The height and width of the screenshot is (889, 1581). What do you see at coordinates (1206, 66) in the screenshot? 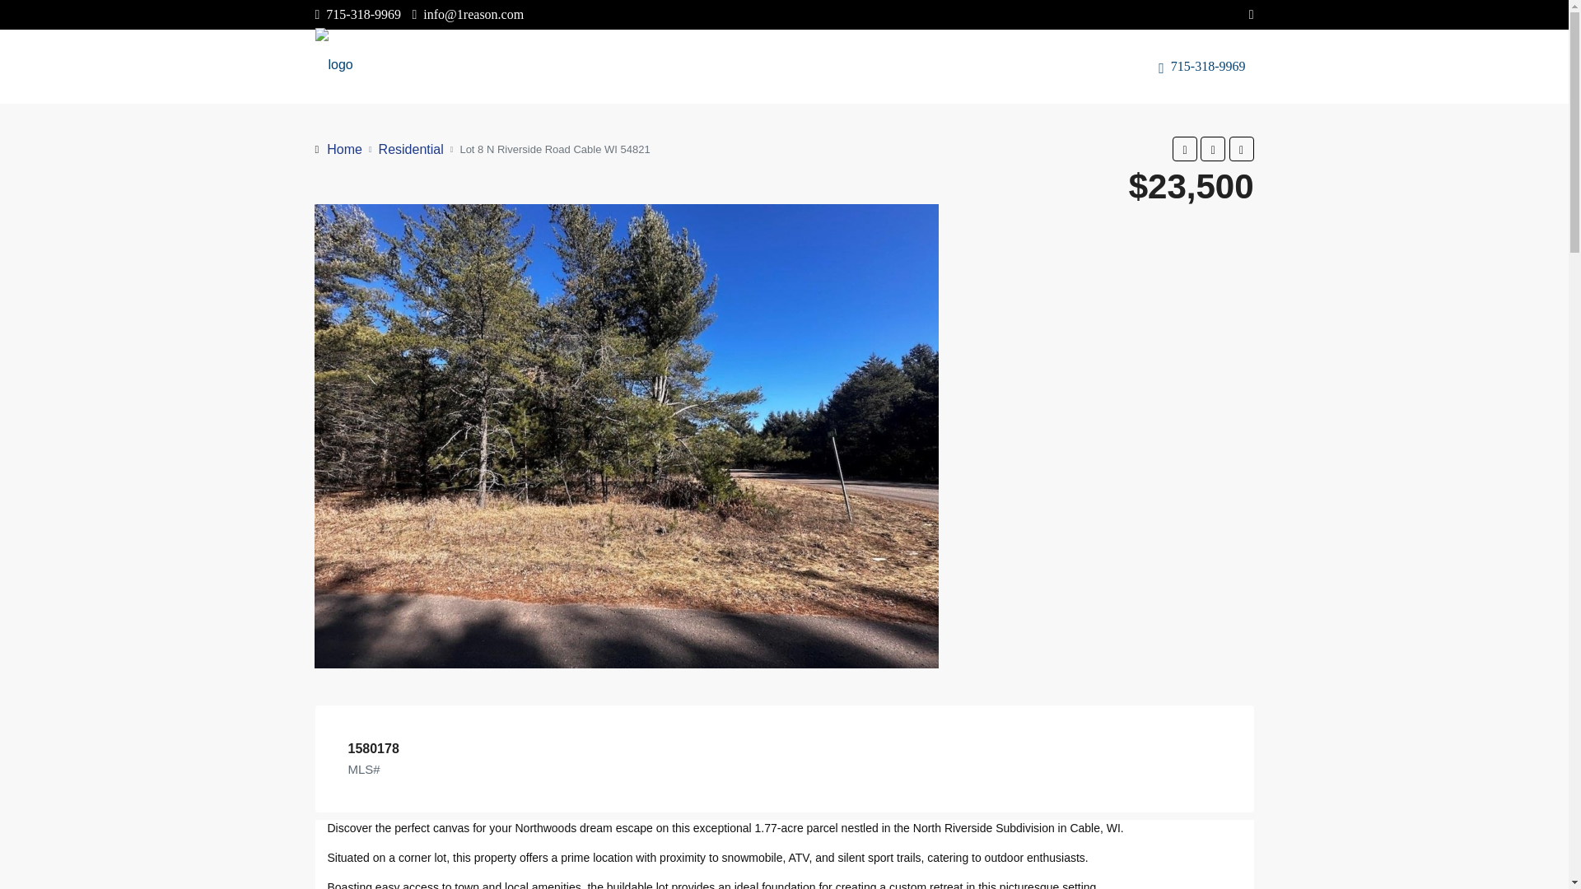
I see `715-318-9969` at bounding box center [1206, 66].